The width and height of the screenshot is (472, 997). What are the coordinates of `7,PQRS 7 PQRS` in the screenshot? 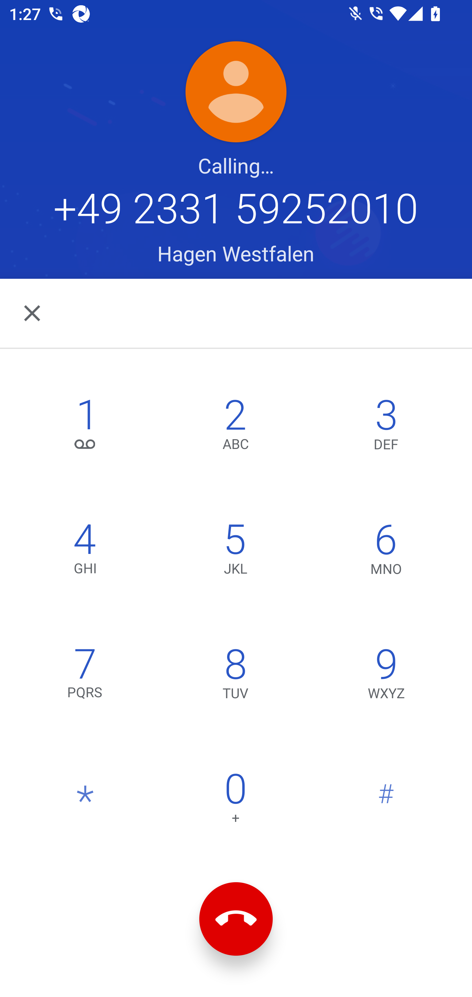 It's located at (85, 676).